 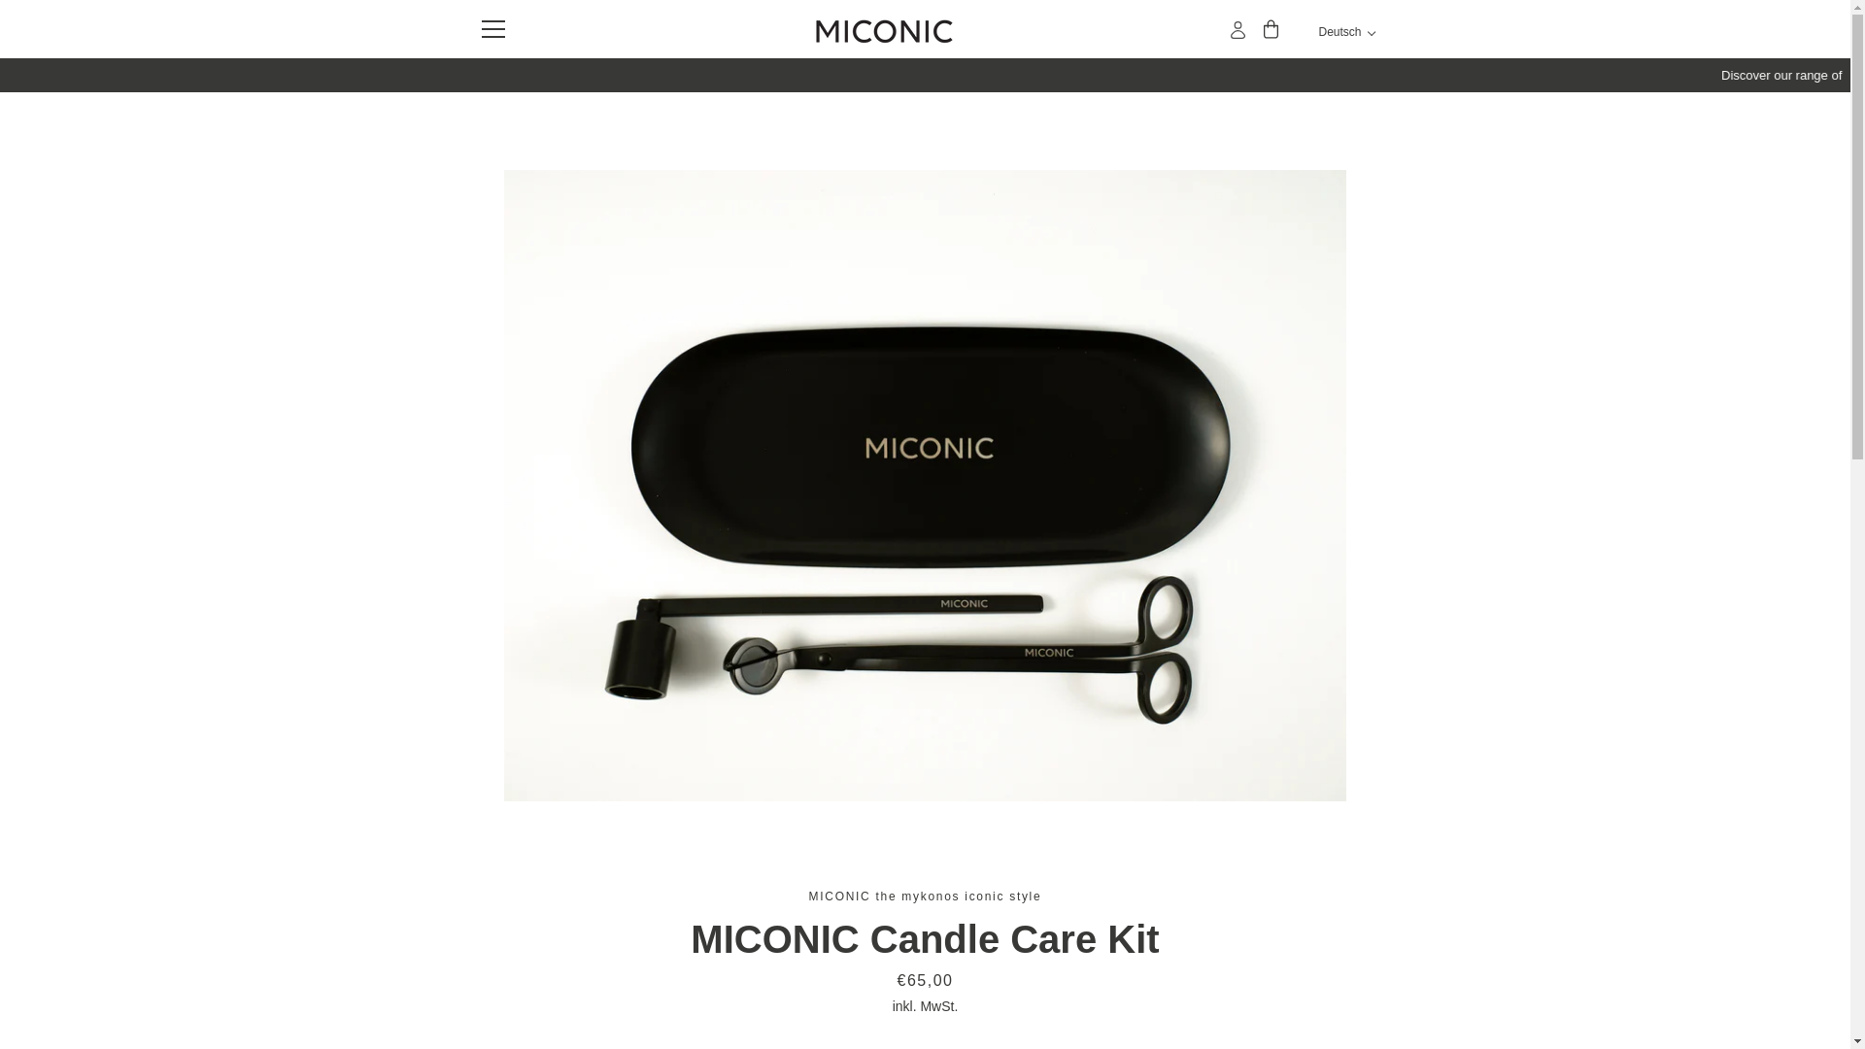 What do you see at coordinates (1102, 846) in the screenshot?
I see `TERMS OF SERVICE` at bounding box center [1102, 846].